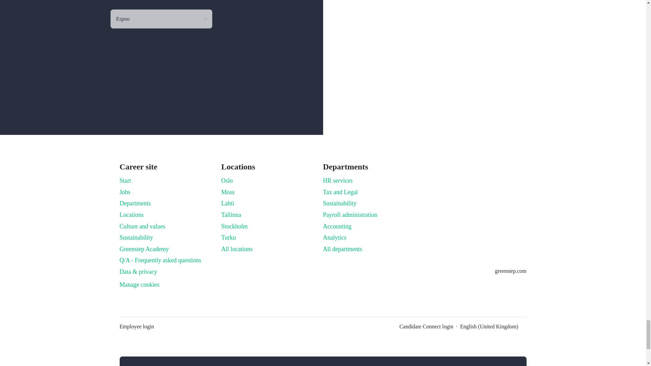  I want to click on Change language, so click(493, 327).